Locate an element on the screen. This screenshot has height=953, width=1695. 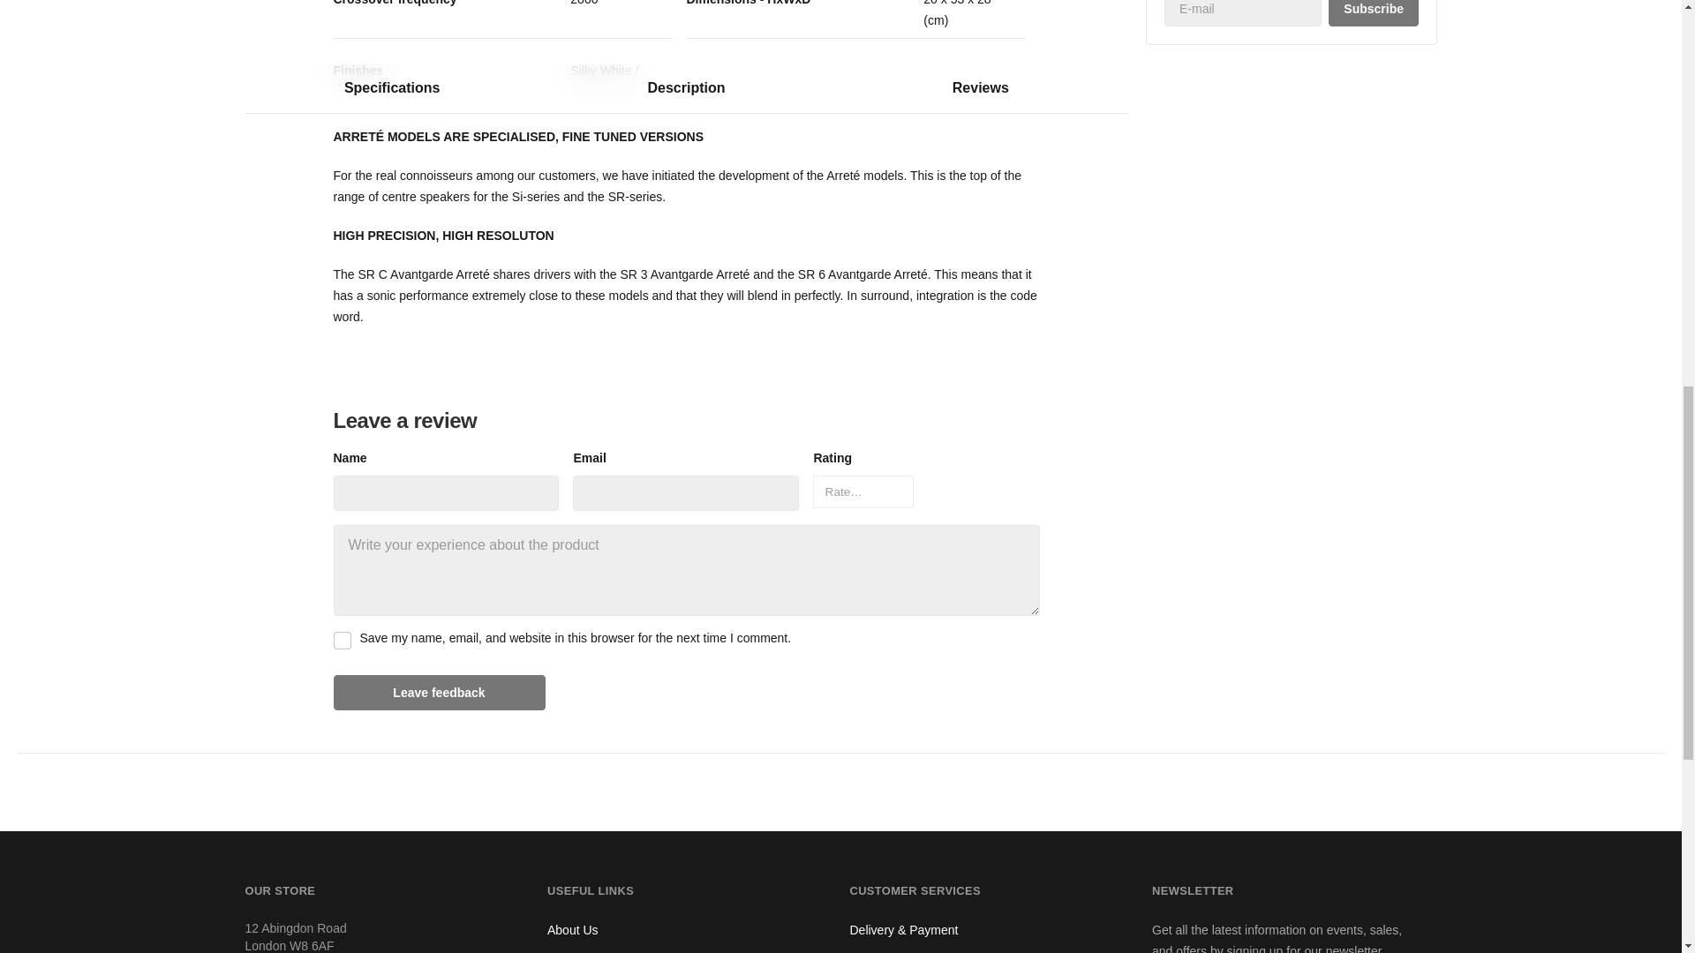
yes is located at coordinates (343, 641).